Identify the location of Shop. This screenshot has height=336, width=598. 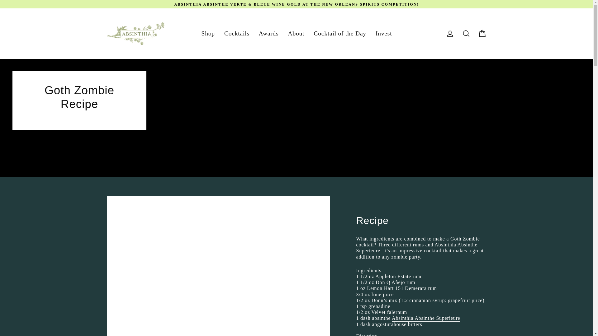
(208, 34).